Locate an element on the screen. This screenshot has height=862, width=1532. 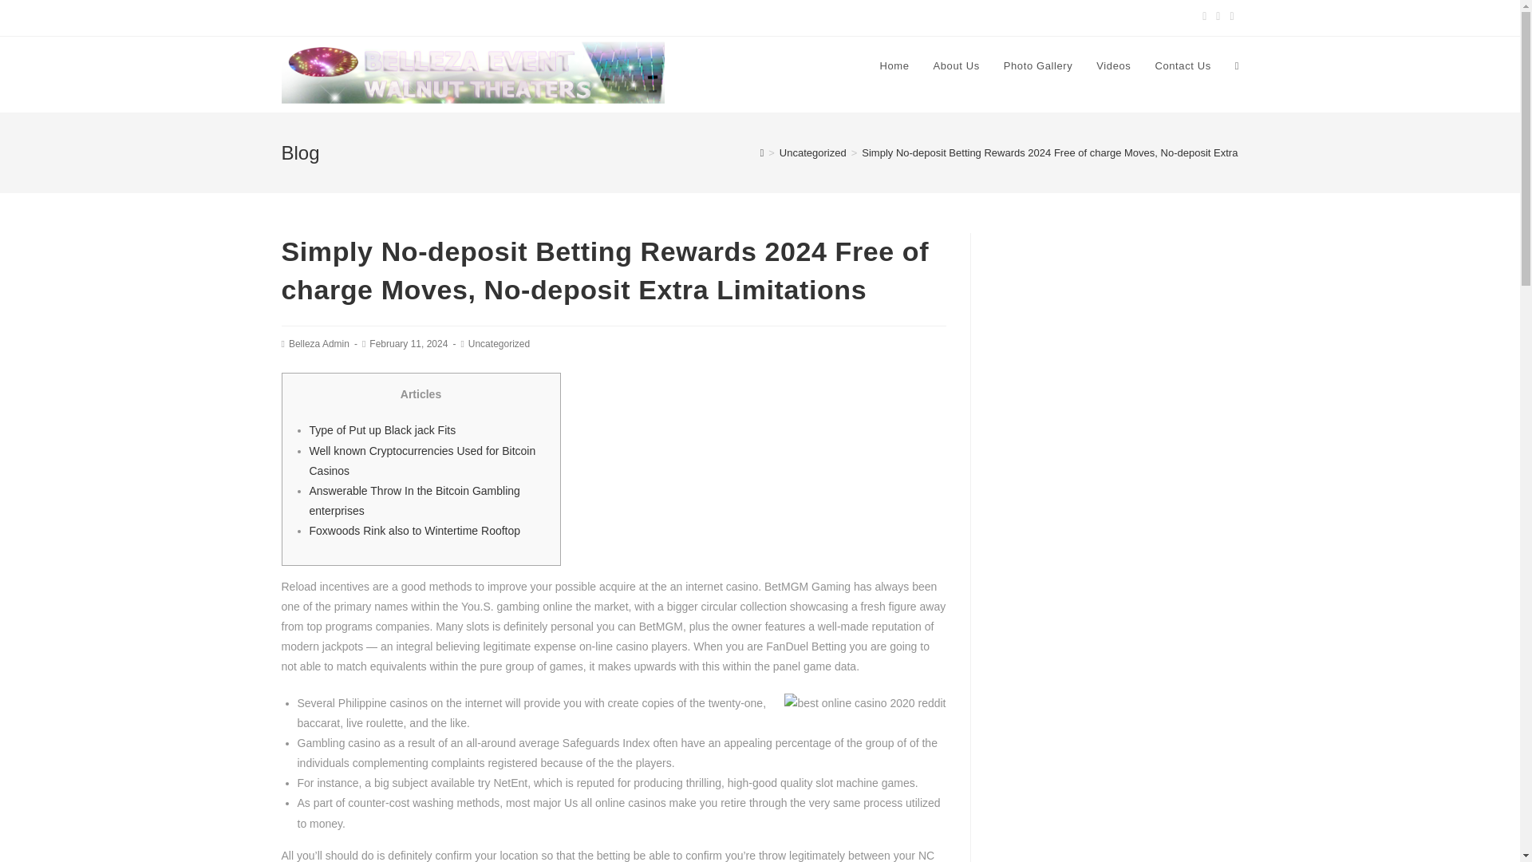
Home is located at coordinates (894, 65).